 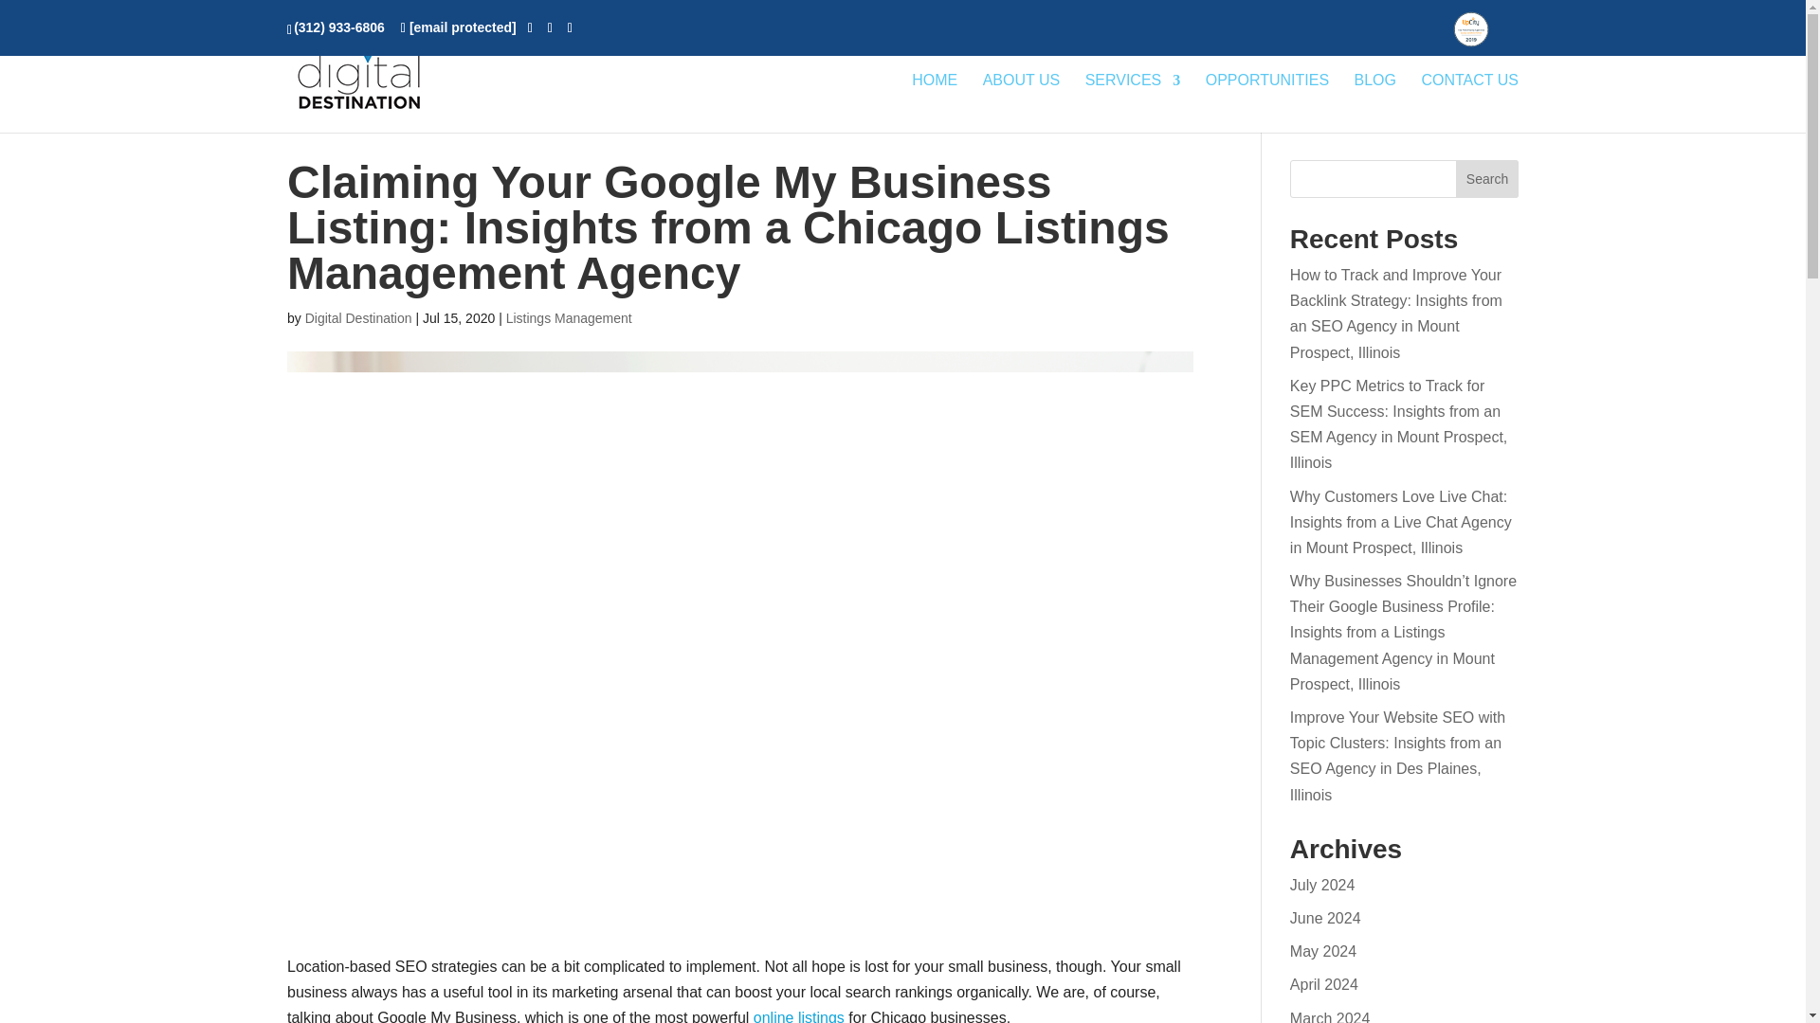 I want to click on April 2024, so click(x=1323, y=984).